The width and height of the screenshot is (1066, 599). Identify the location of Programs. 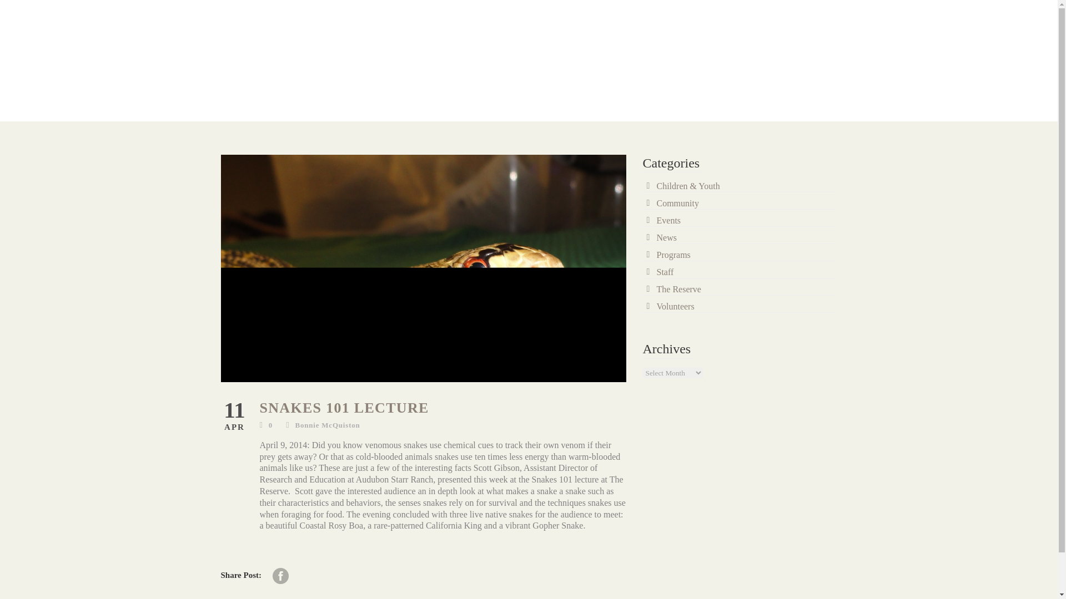
(673, 255).